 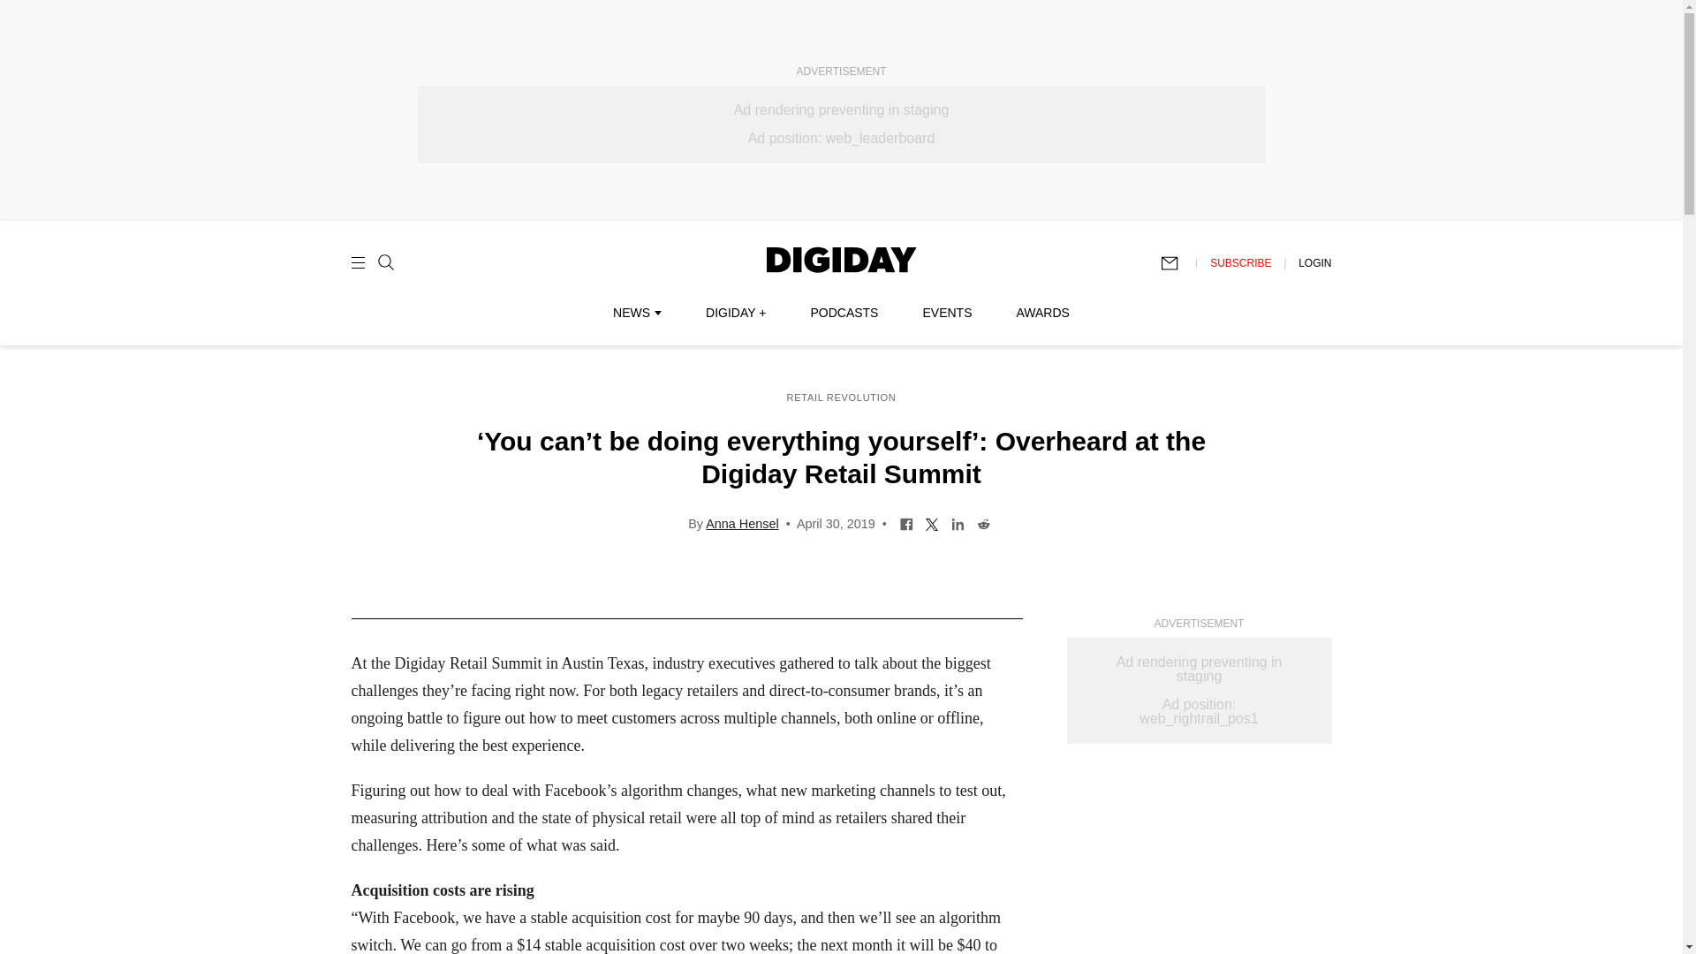 What do you see at coordinates (844, 312) in the screenshot?
I see `PODCASTS` at bounding box center [844, 312].